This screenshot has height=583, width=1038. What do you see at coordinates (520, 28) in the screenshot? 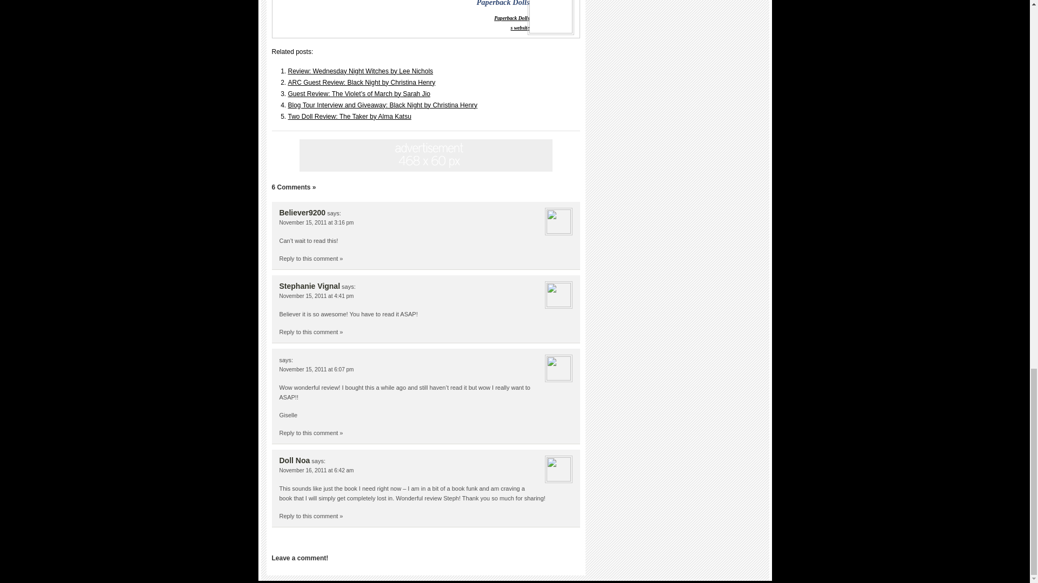
I see `s website` at bounding box center [520, 28].